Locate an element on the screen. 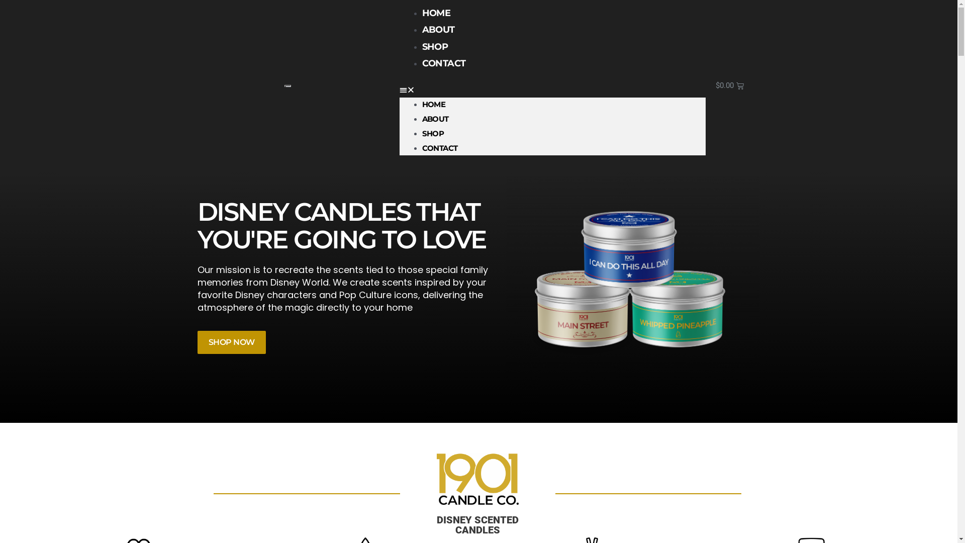 The width and height of the screenshot is (965, 543). Home 1 is located at coordinates (633, 283).